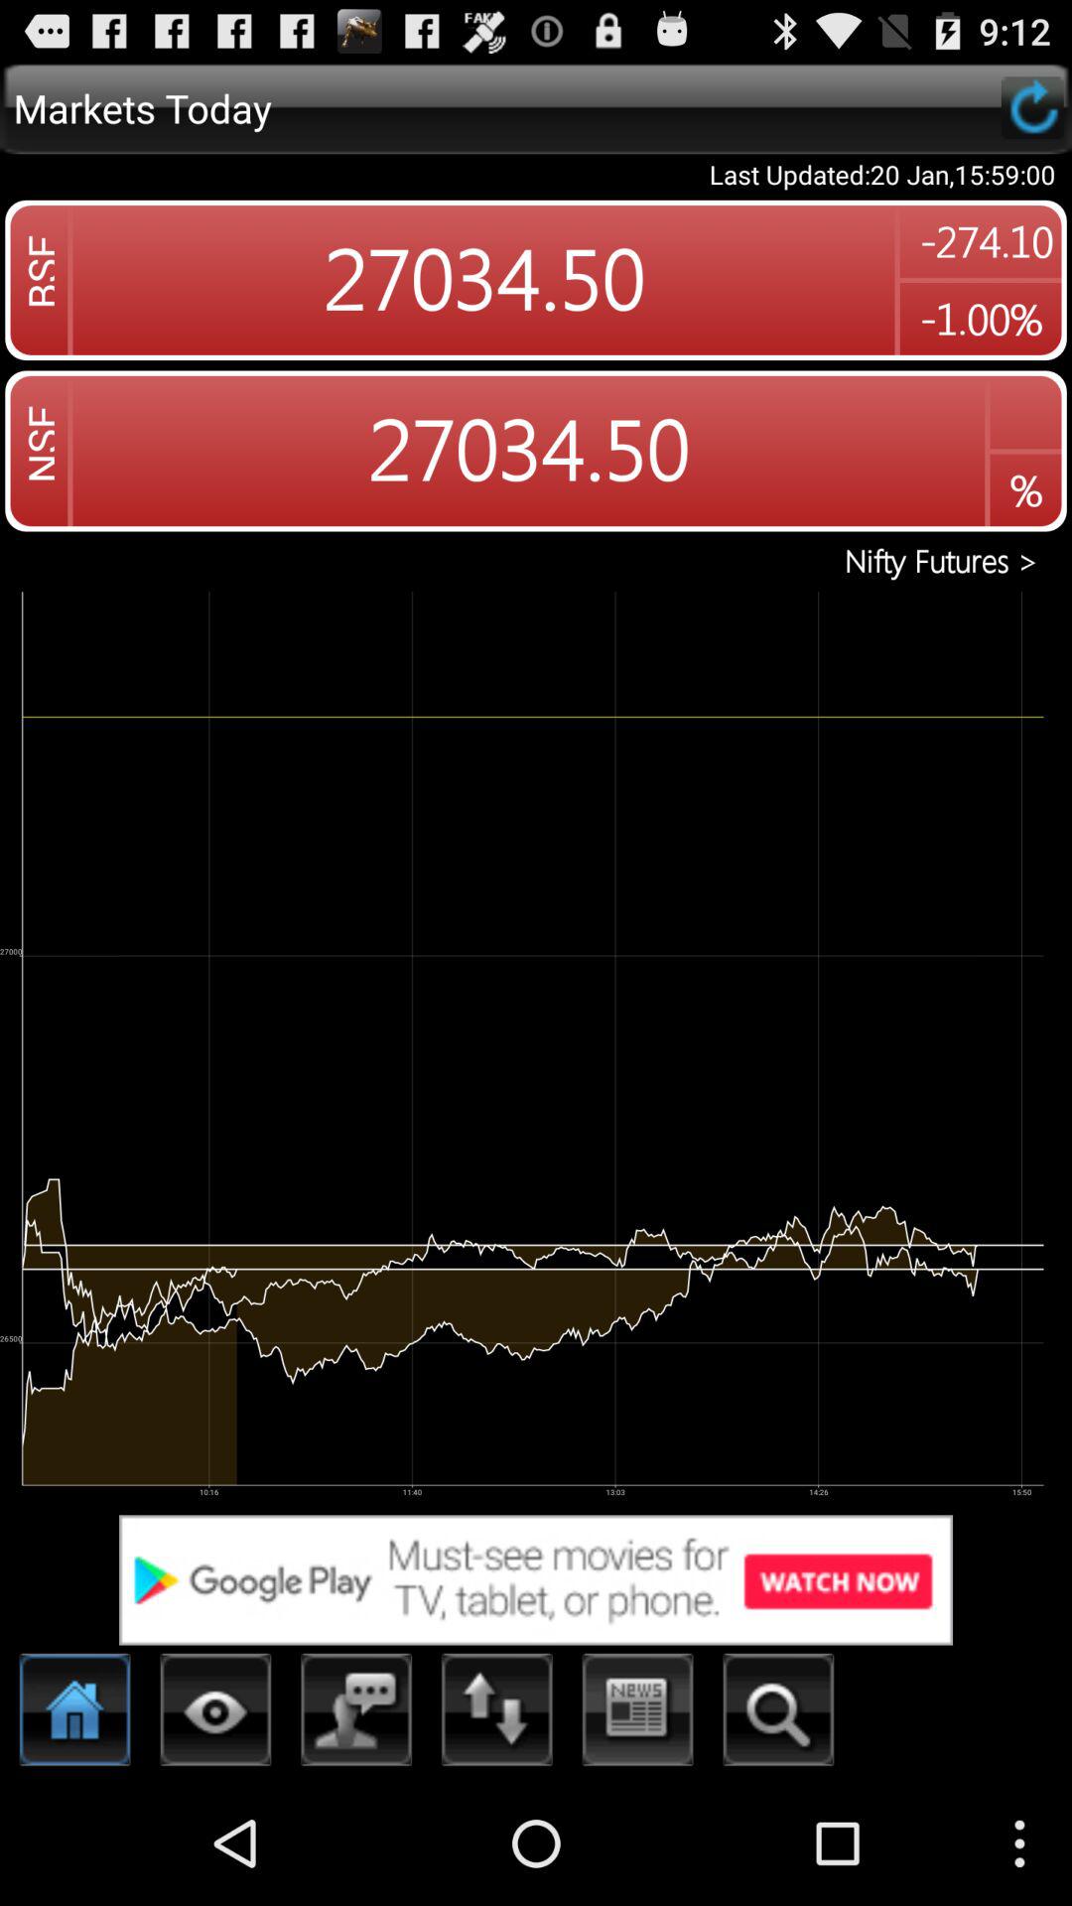 The height and width of the screenshot is (1906, 1072). What do you see at coordinates (216, 1715) in the screenshot?
I see `reading mode` at bounding box center [216, 1715].